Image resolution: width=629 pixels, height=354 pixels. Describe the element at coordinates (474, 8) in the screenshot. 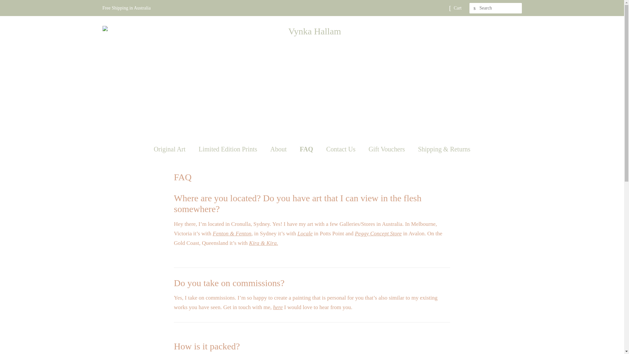

I see `Search` at that location.